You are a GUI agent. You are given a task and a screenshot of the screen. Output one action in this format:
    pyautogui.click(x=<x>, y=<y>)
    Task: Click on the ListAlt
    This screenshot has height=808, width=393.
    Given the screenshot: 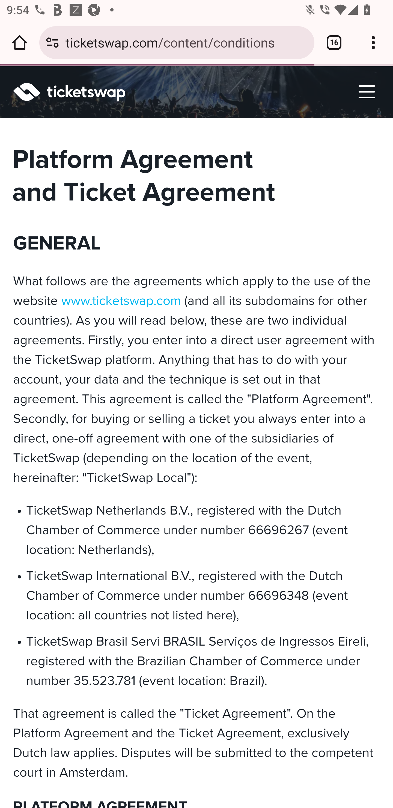 What is the action you would take?
    pyautogui.click(x=367, y=92)
    